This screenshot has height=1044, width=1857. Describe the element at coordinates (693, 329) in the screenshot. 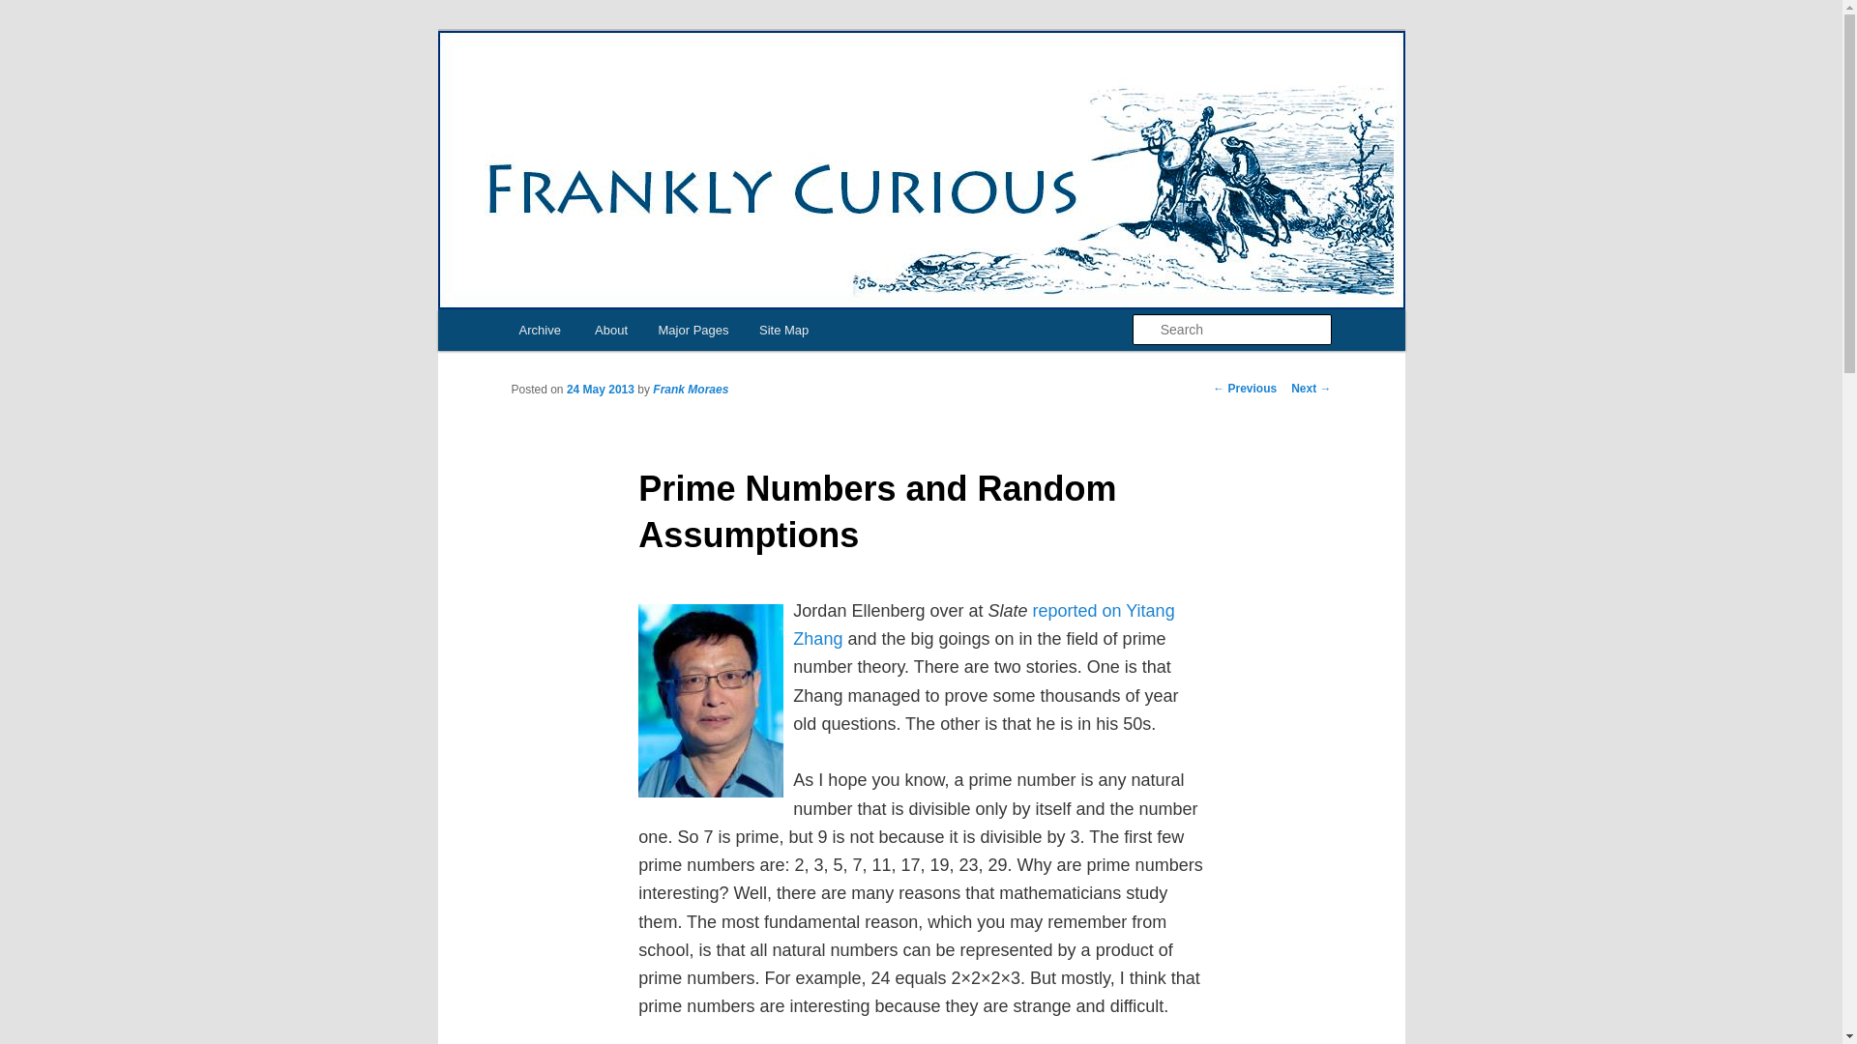

I see `Major Pages` at that location.